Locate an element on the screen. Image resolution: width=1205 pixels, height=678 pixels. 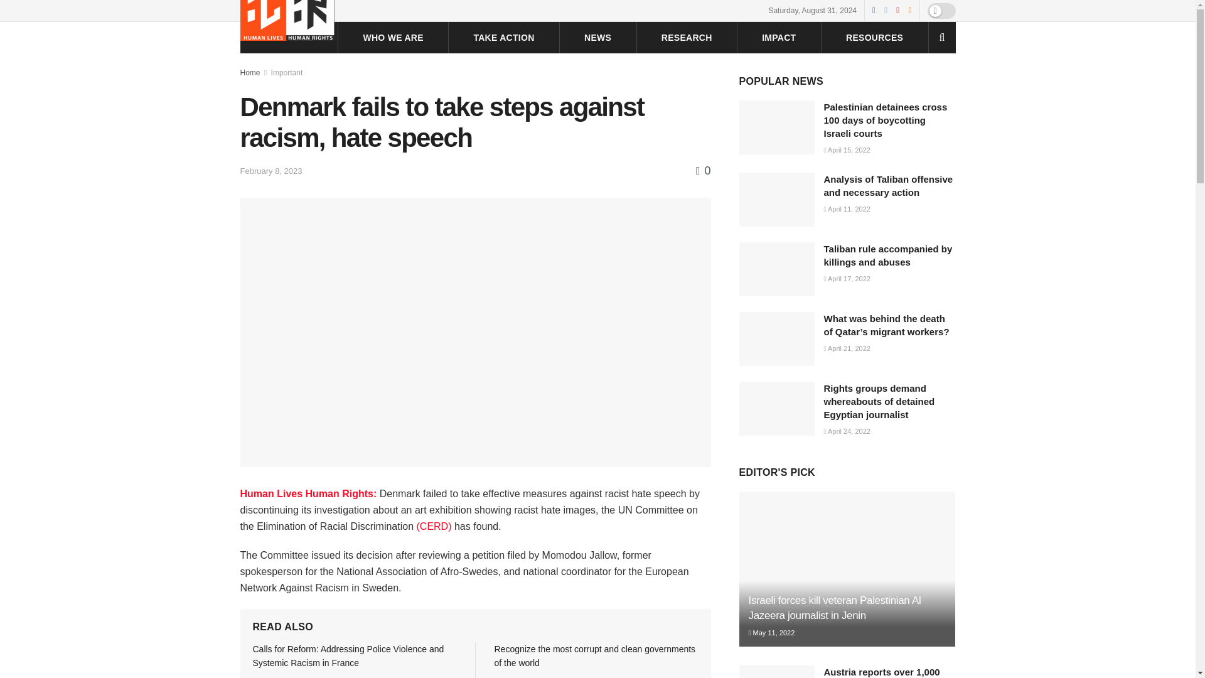
RESOURCES is located at coordinates (874, 38).